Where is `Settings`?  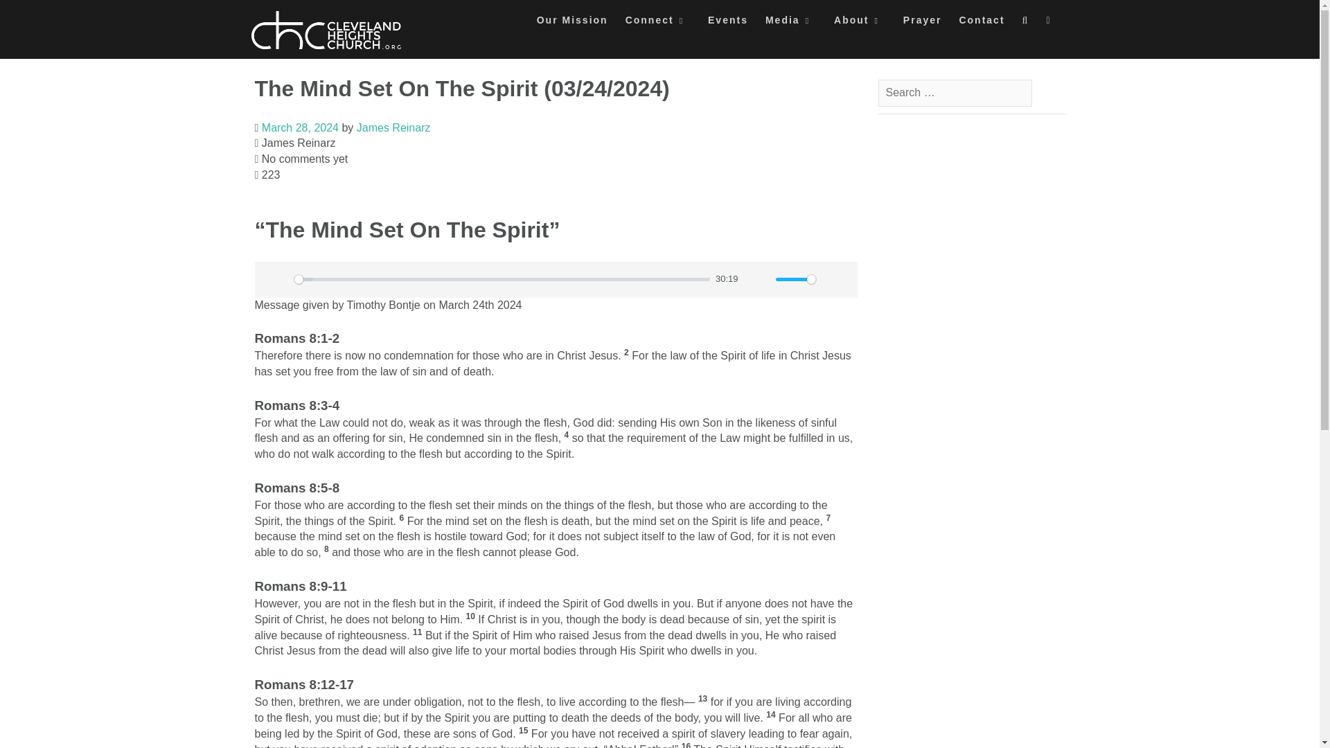 Settings is located at coordinates (833, 280).